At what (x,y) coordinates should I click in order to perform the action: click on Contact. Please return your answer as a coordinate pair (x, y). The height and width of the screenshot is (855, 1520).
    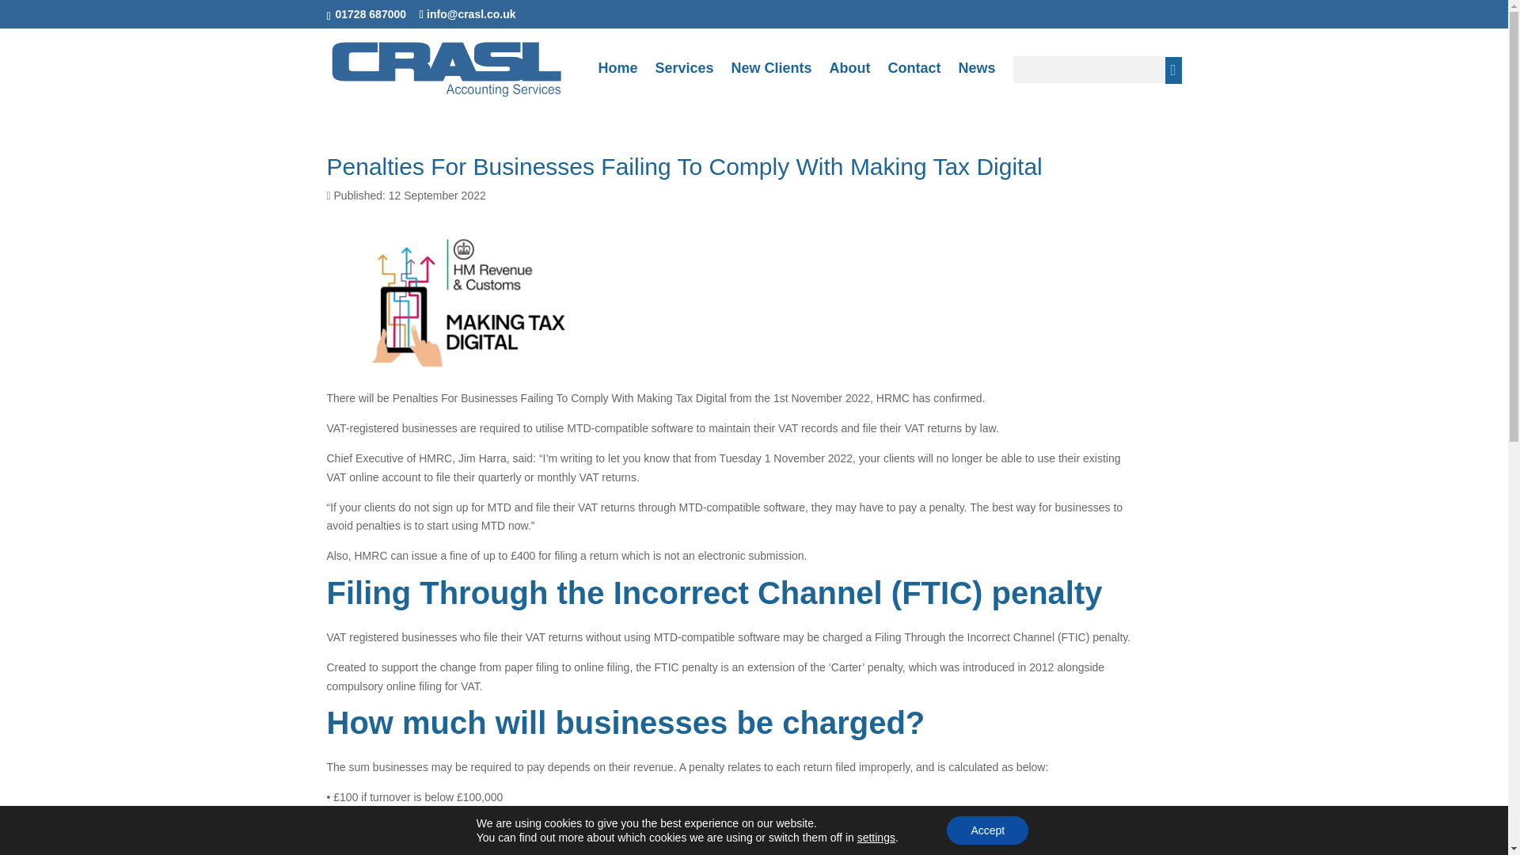
    Looking at the image, I should click on (914, 81).